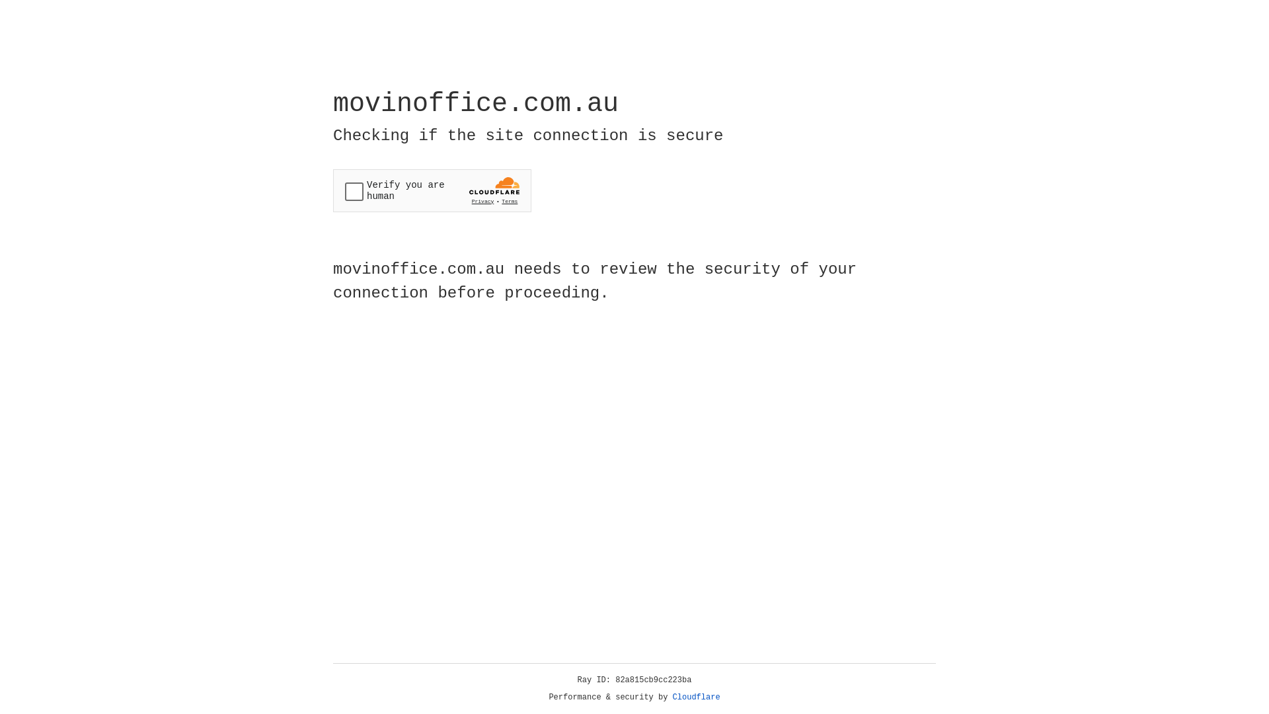  Describe the element at coordinates (432, 190) in the screenshot. I see `Widget containing a Cloudflare security challenge` at that location.